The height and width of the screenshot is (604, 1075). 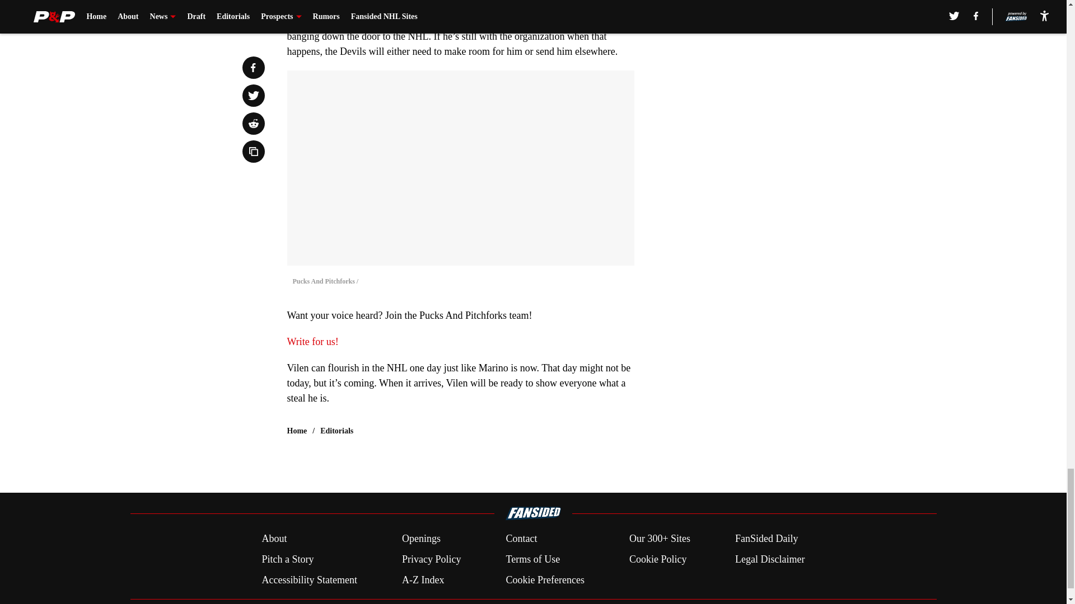 I want to click on Write for us!, so click(x=312, y=341).